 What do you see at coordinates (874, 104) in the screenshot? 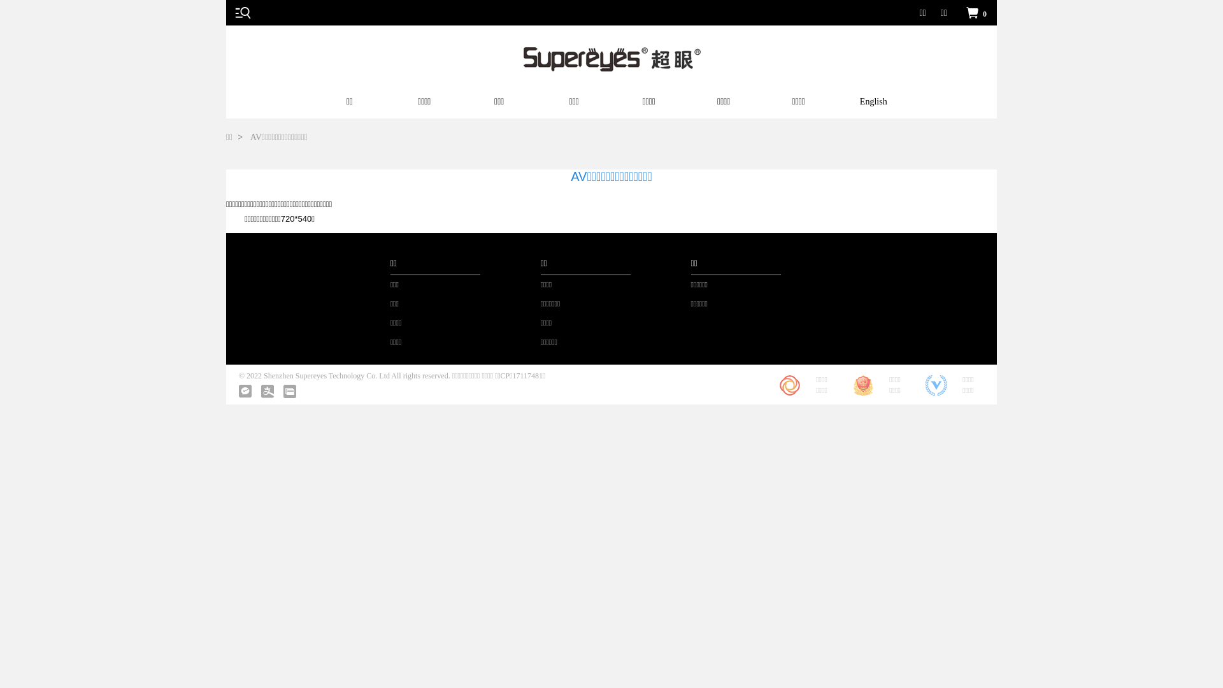
I see `English` at bounding box center [874, 104].